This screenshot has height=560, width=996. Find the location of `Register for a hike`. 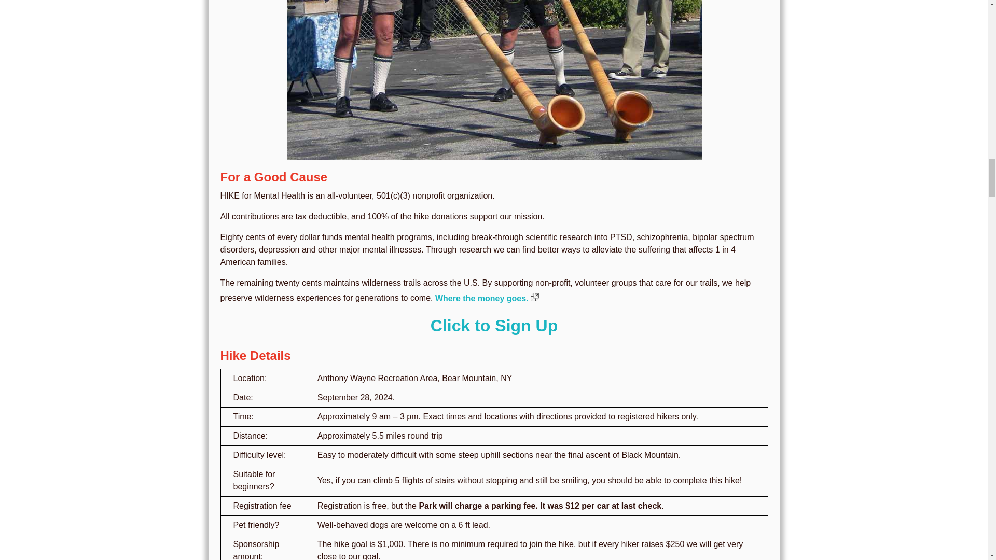

Register for a hike is located at coordinates (494, 326).